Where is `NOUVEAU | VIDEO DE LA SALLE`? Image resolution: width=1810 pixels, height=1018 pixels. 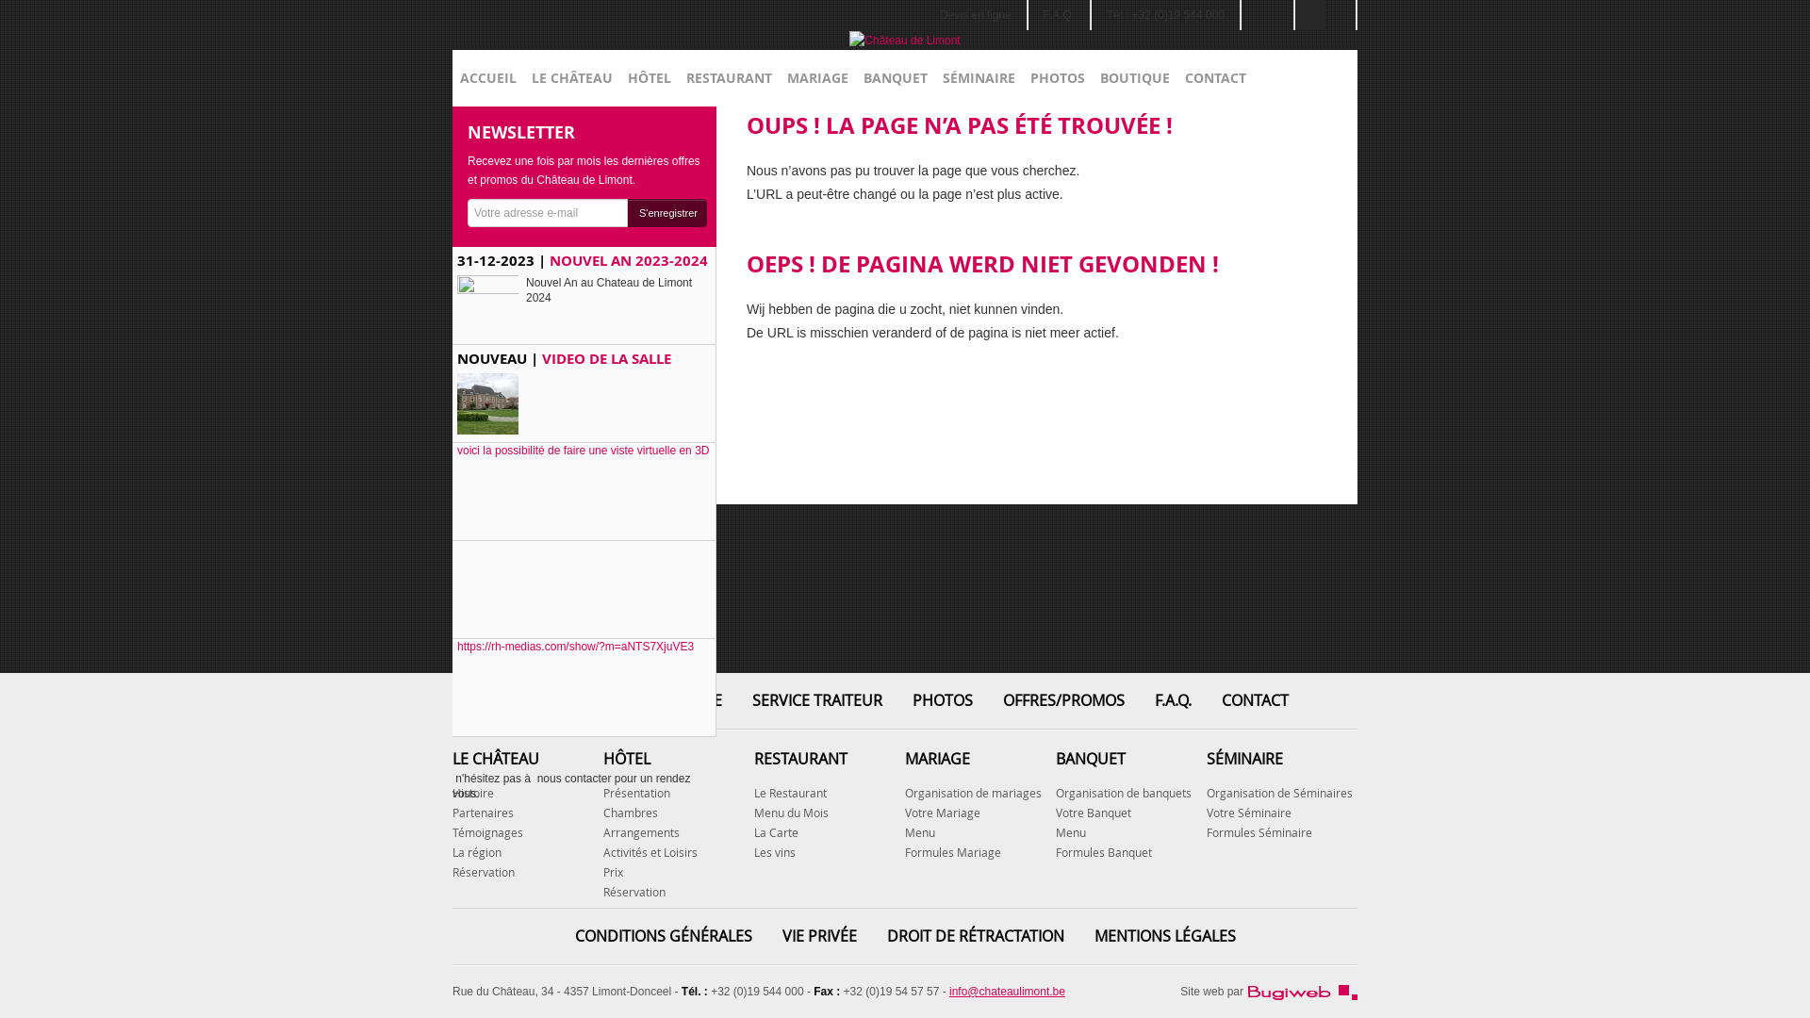 NOUVEAU | VIDEO DE LA SALLE is located at coordinates (584, 394).